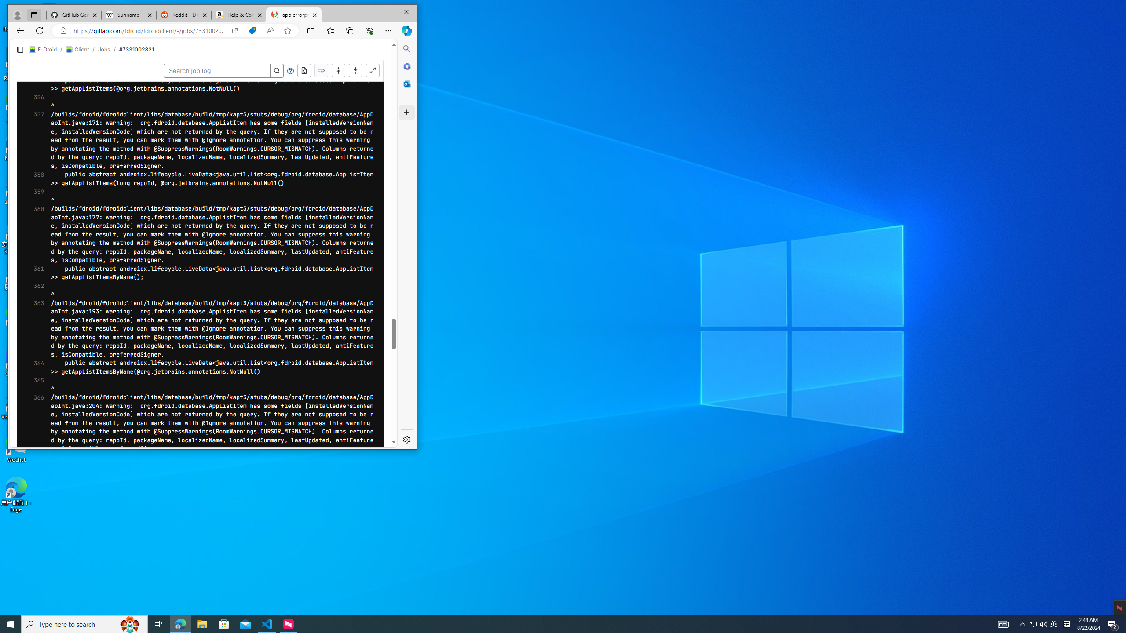 The width and height of the screenshot is (1126, 633). Describe the element at coordinates (32, 35) in the screenshot. I see `391` at that location.